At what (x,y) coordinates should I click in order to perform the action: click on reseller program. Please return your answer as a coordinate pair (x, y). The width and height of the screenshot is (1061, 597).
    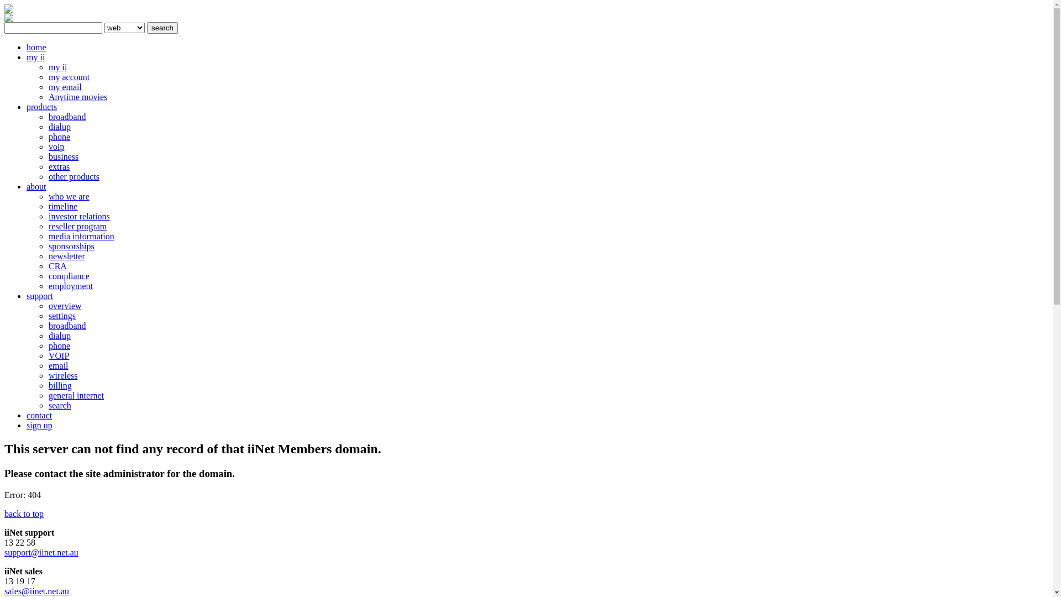
    Looking at the image, I should click on (77, 227).